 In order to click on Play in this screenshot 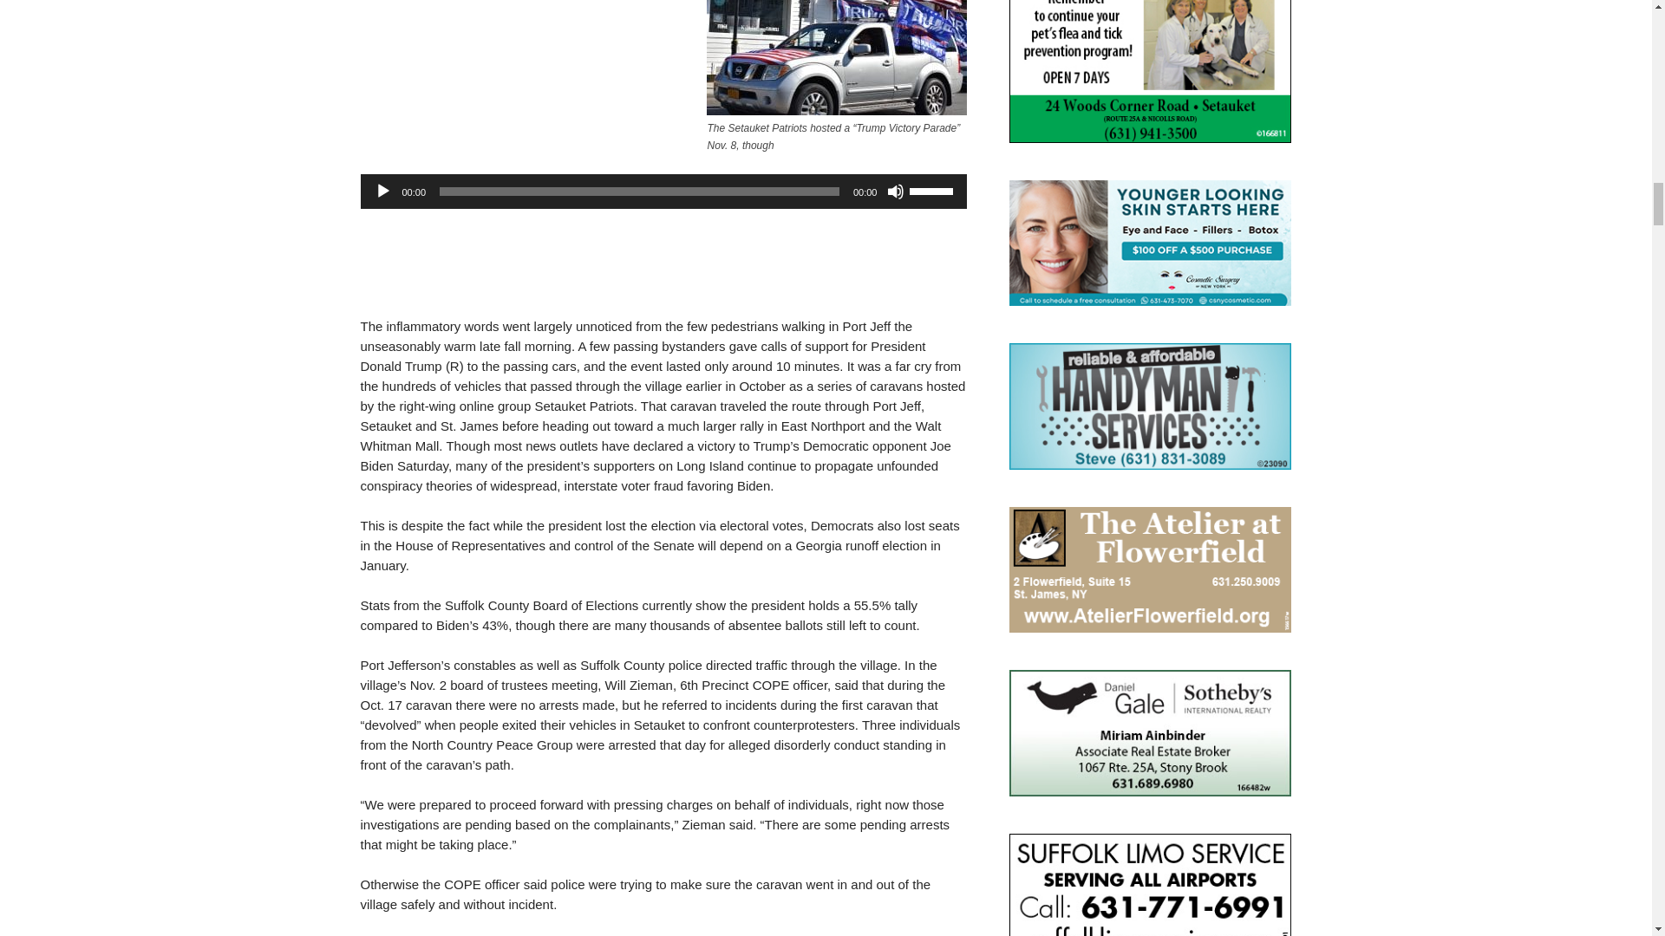, I will do `click(383, 191)`.